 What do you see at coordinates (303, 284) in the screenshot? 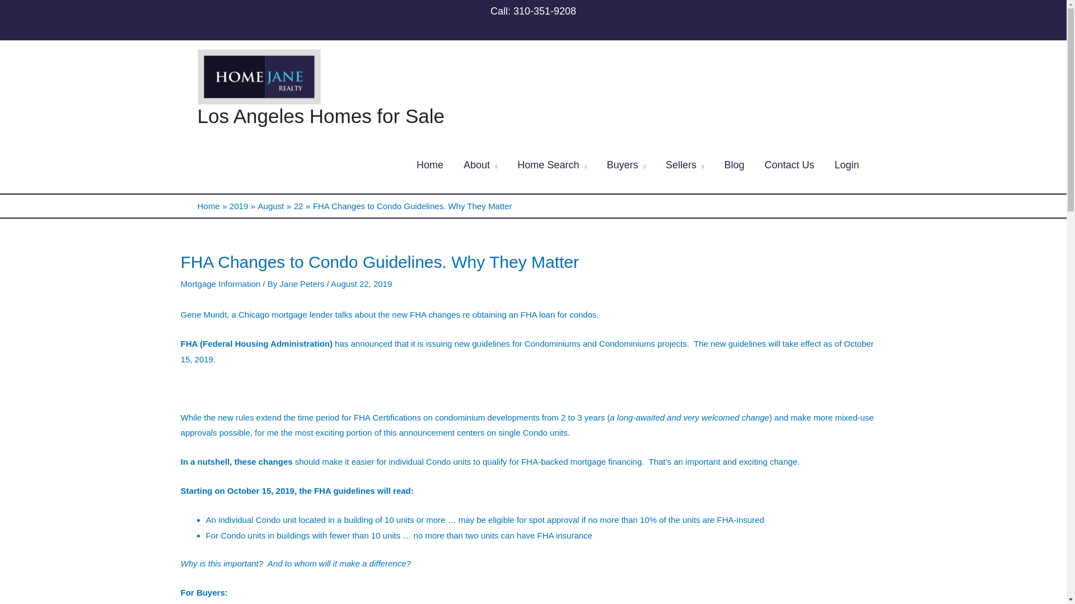
I see `View all posts by Jane Peters` at bounding box center [303, 284].